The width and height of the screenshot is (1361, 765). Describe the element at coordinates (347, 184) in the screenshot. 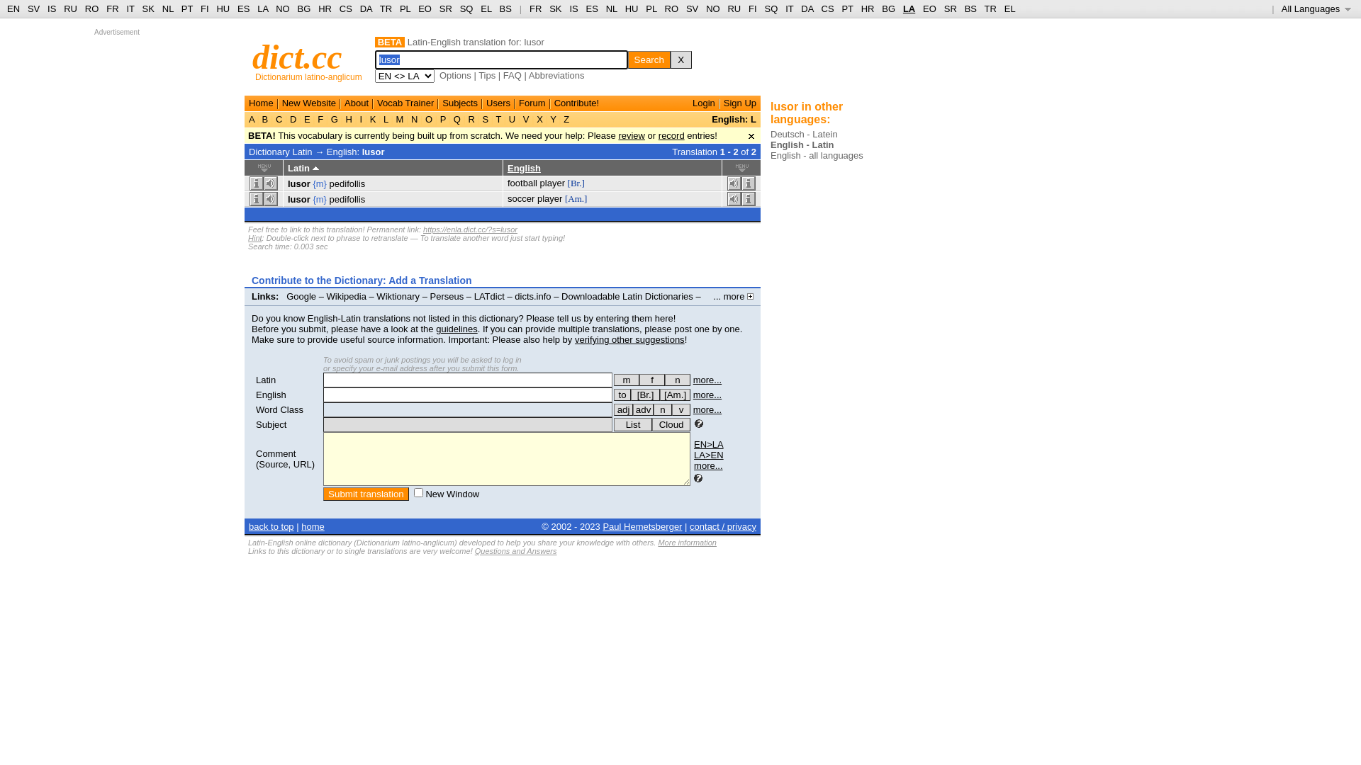

I see `pedifollis` at that location.